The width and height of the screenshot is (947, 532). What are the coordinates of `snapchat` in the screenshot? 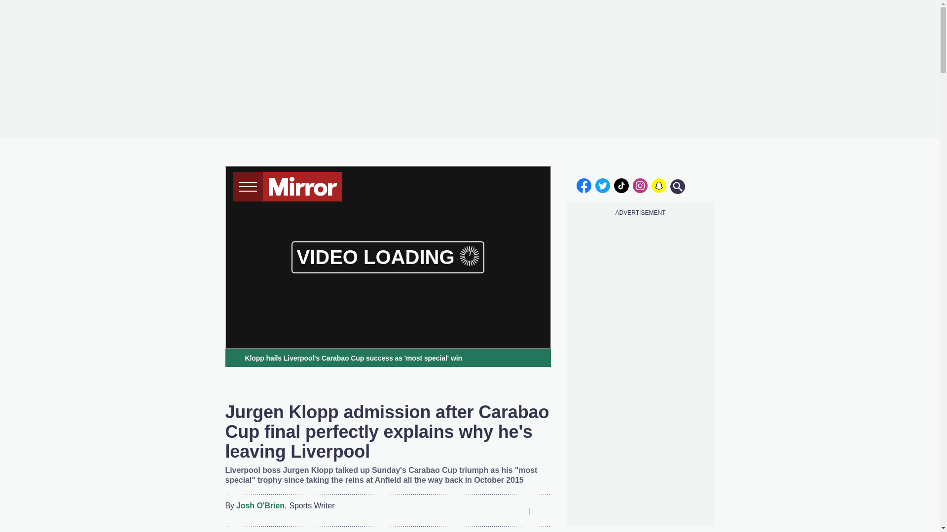 It's located at (658, 185).